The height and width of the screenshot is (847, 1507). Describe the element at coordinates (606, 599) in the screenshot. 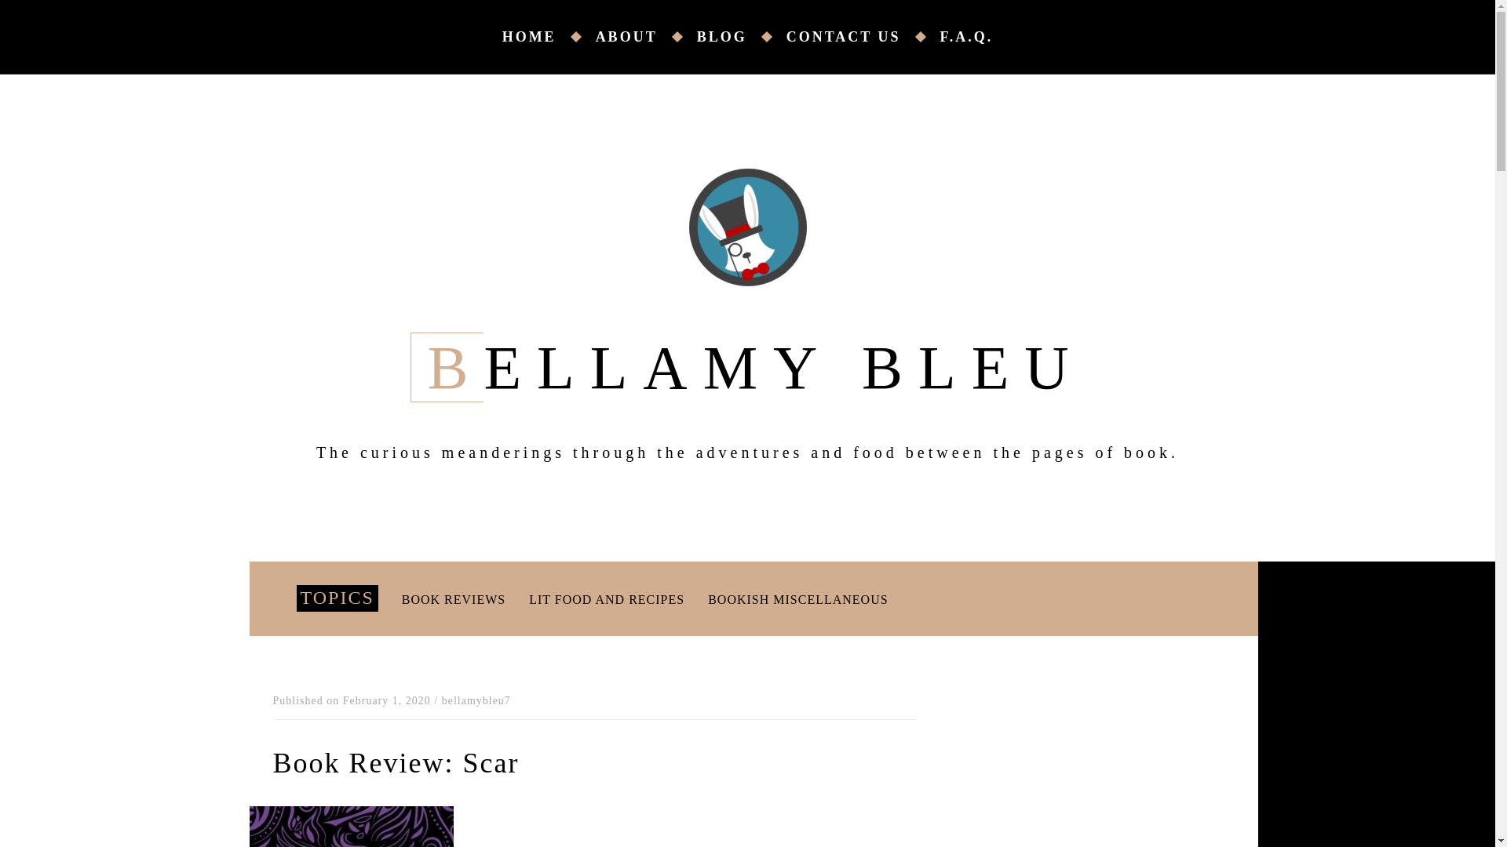

I see `LIT FOOD AND RECIPES` at that location.